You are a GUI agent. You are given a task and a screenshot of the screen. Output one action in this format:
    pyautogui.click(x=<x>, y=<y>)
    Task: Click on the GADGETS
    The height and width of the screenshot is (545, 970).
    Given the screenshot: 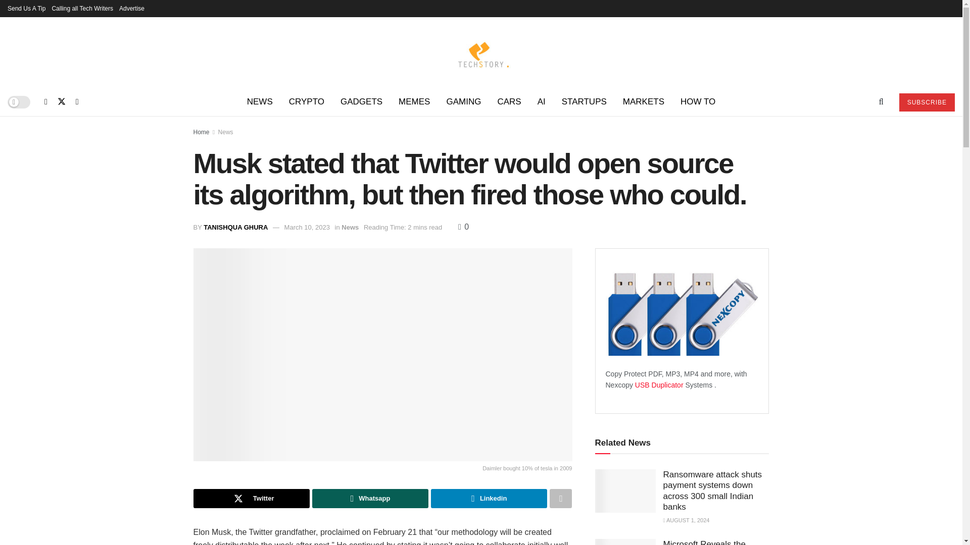 What is the action you would take?
    pyautogui.click(x=362, y=102)
    